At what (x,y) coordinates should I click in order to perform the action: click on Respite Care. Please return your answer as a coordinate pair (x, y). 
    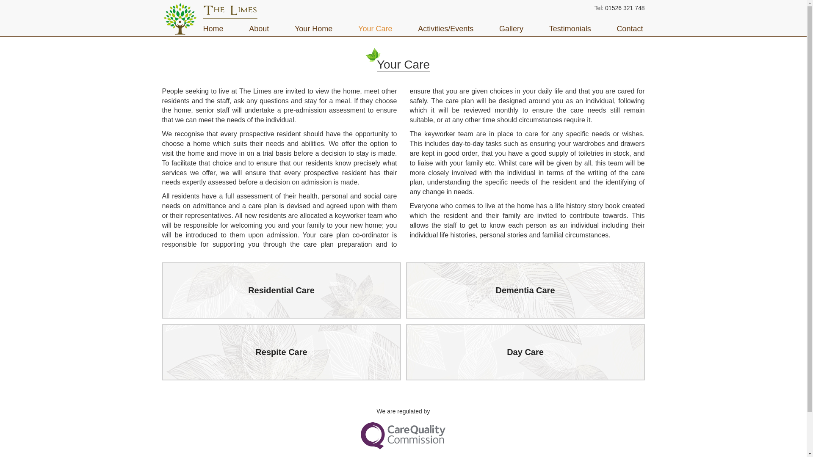
    Looking at the image, I should click on (281, 352).